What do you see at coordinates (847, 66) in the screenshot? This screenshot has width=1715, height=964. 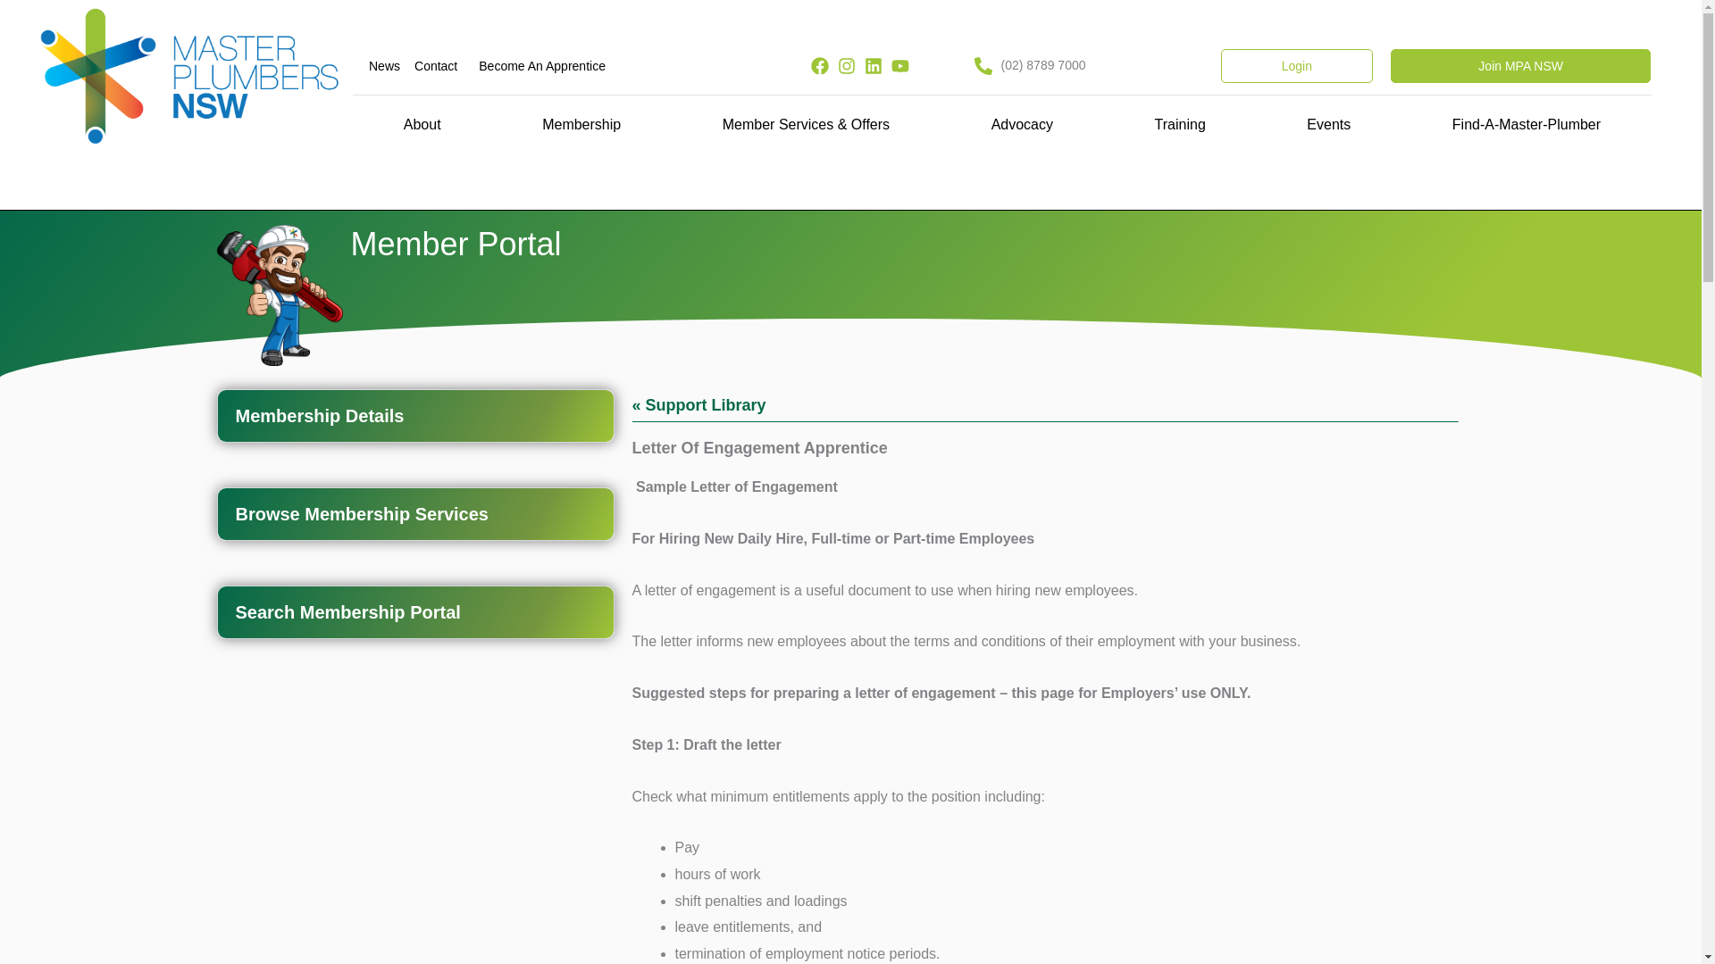 I see `Instagram` at bounding box center [847, 66].